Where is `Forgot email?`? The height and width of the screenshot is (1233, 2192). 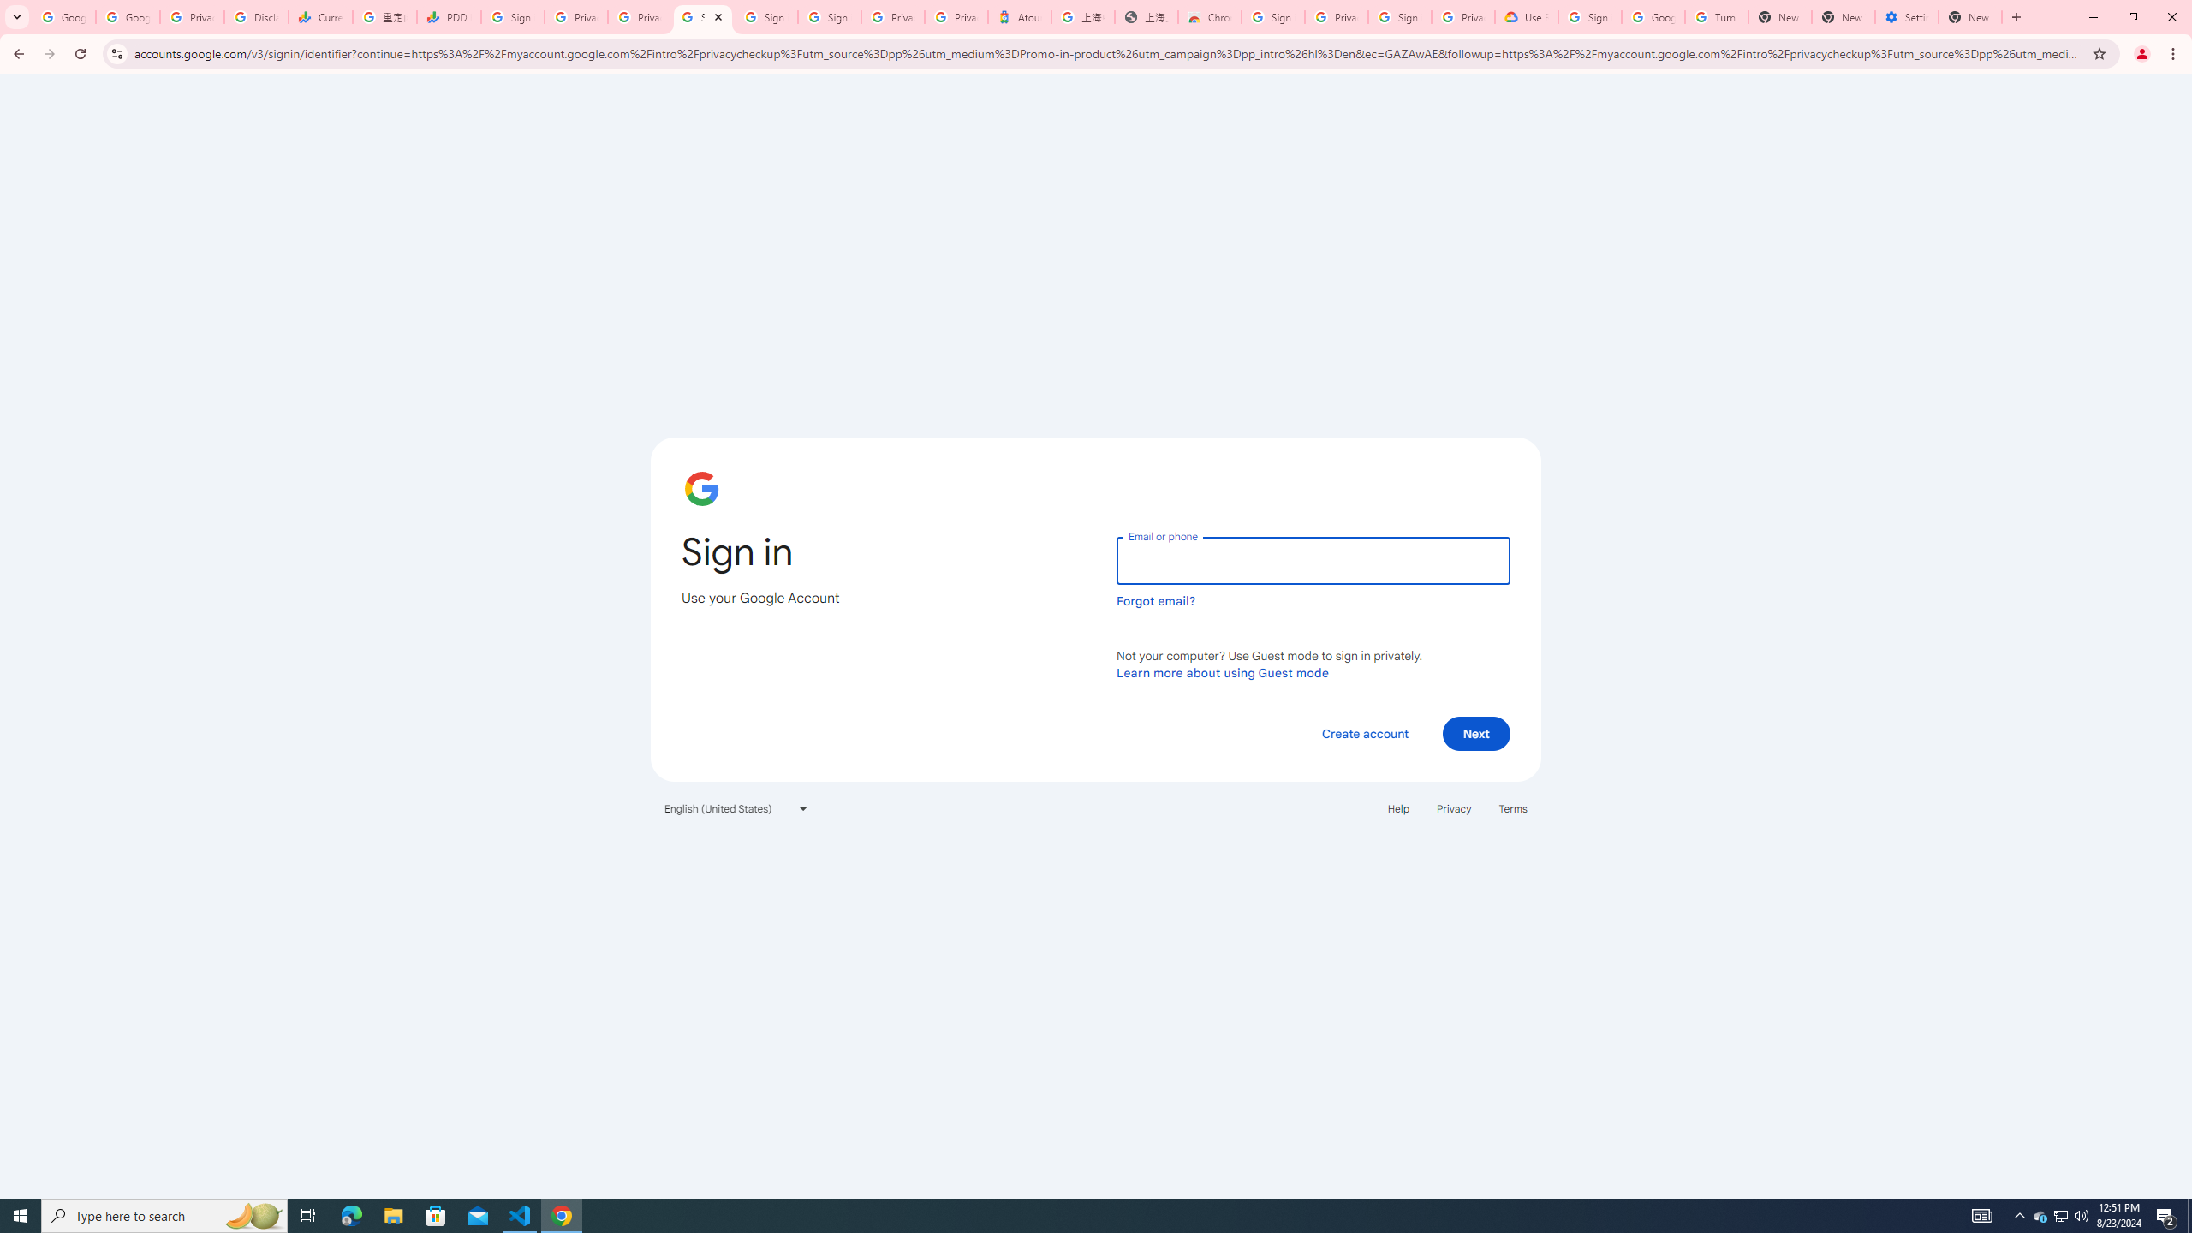
Forgot email? is located at coordinates (1156, 601).